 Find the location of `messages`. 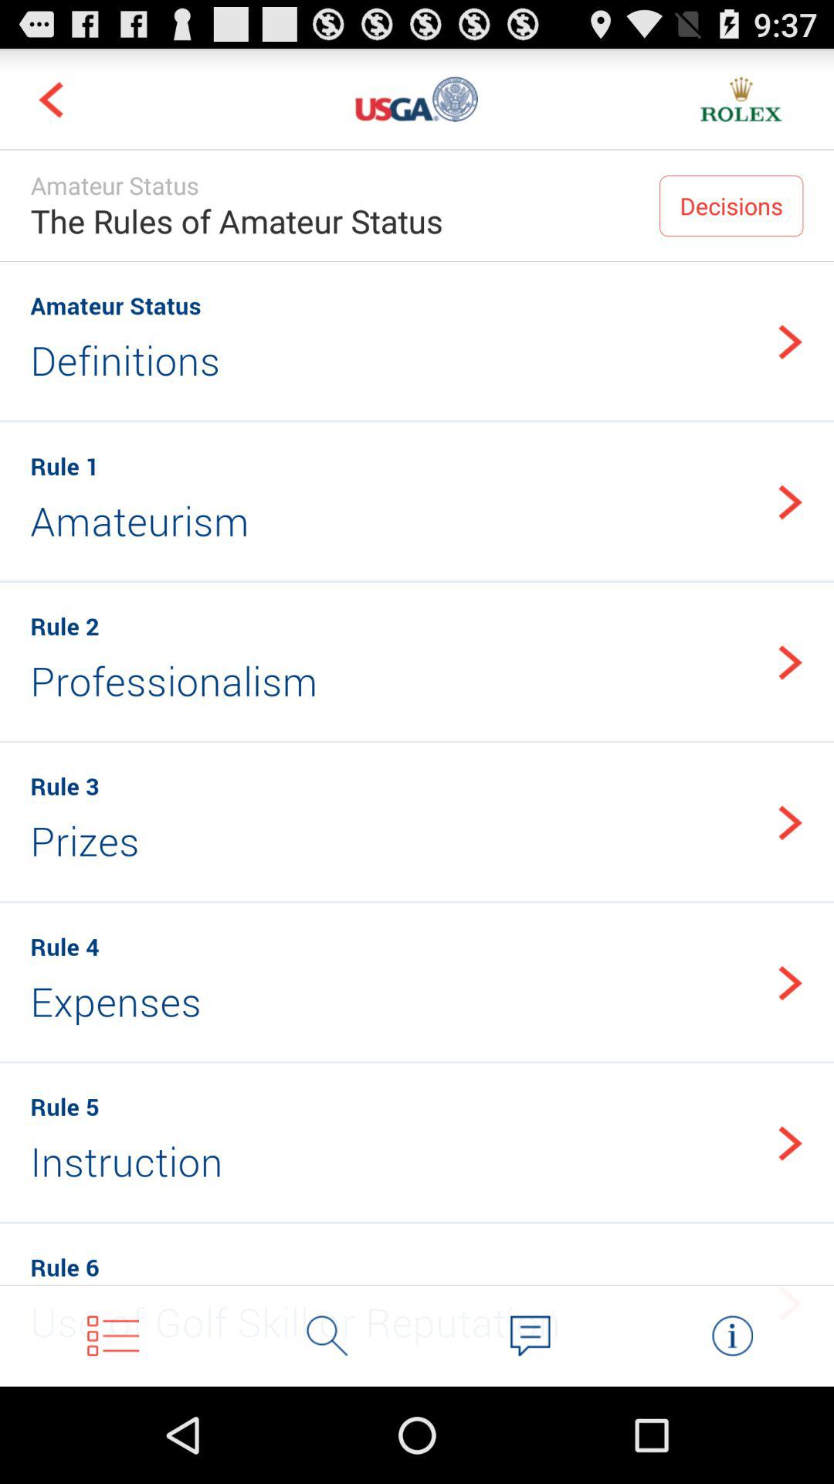

messages is located at coordinates (530, 1336).